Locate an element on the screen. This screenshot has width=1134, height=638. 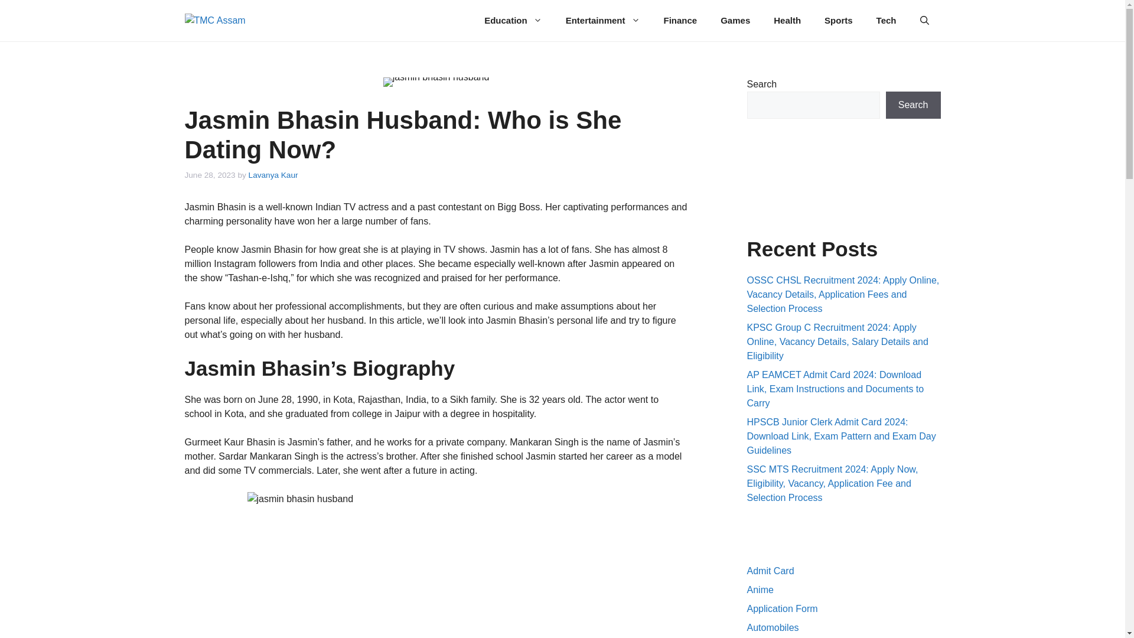
View all posts by Lavanya Kaur is located at coordinates (273, 175).